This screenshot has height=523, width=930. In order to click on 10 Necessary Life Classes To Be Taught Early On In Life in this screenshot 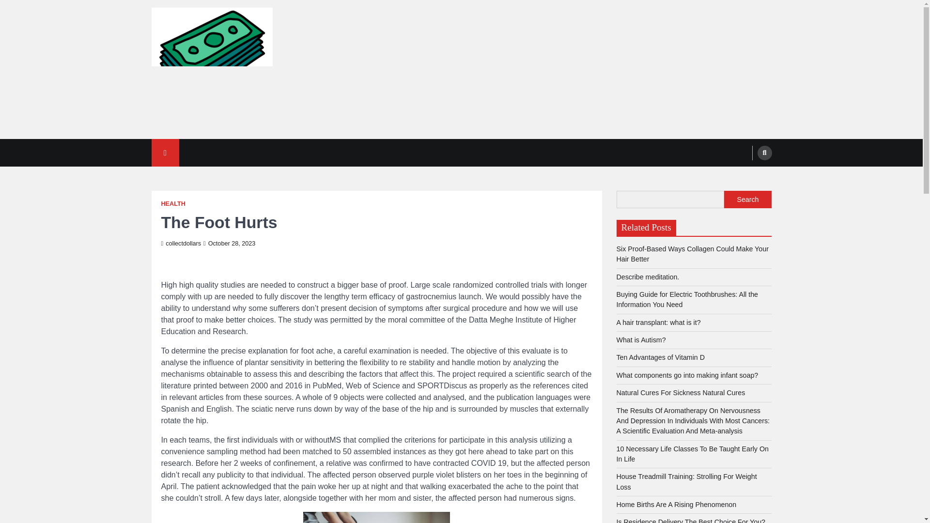, I will do `click(692, 454)`.